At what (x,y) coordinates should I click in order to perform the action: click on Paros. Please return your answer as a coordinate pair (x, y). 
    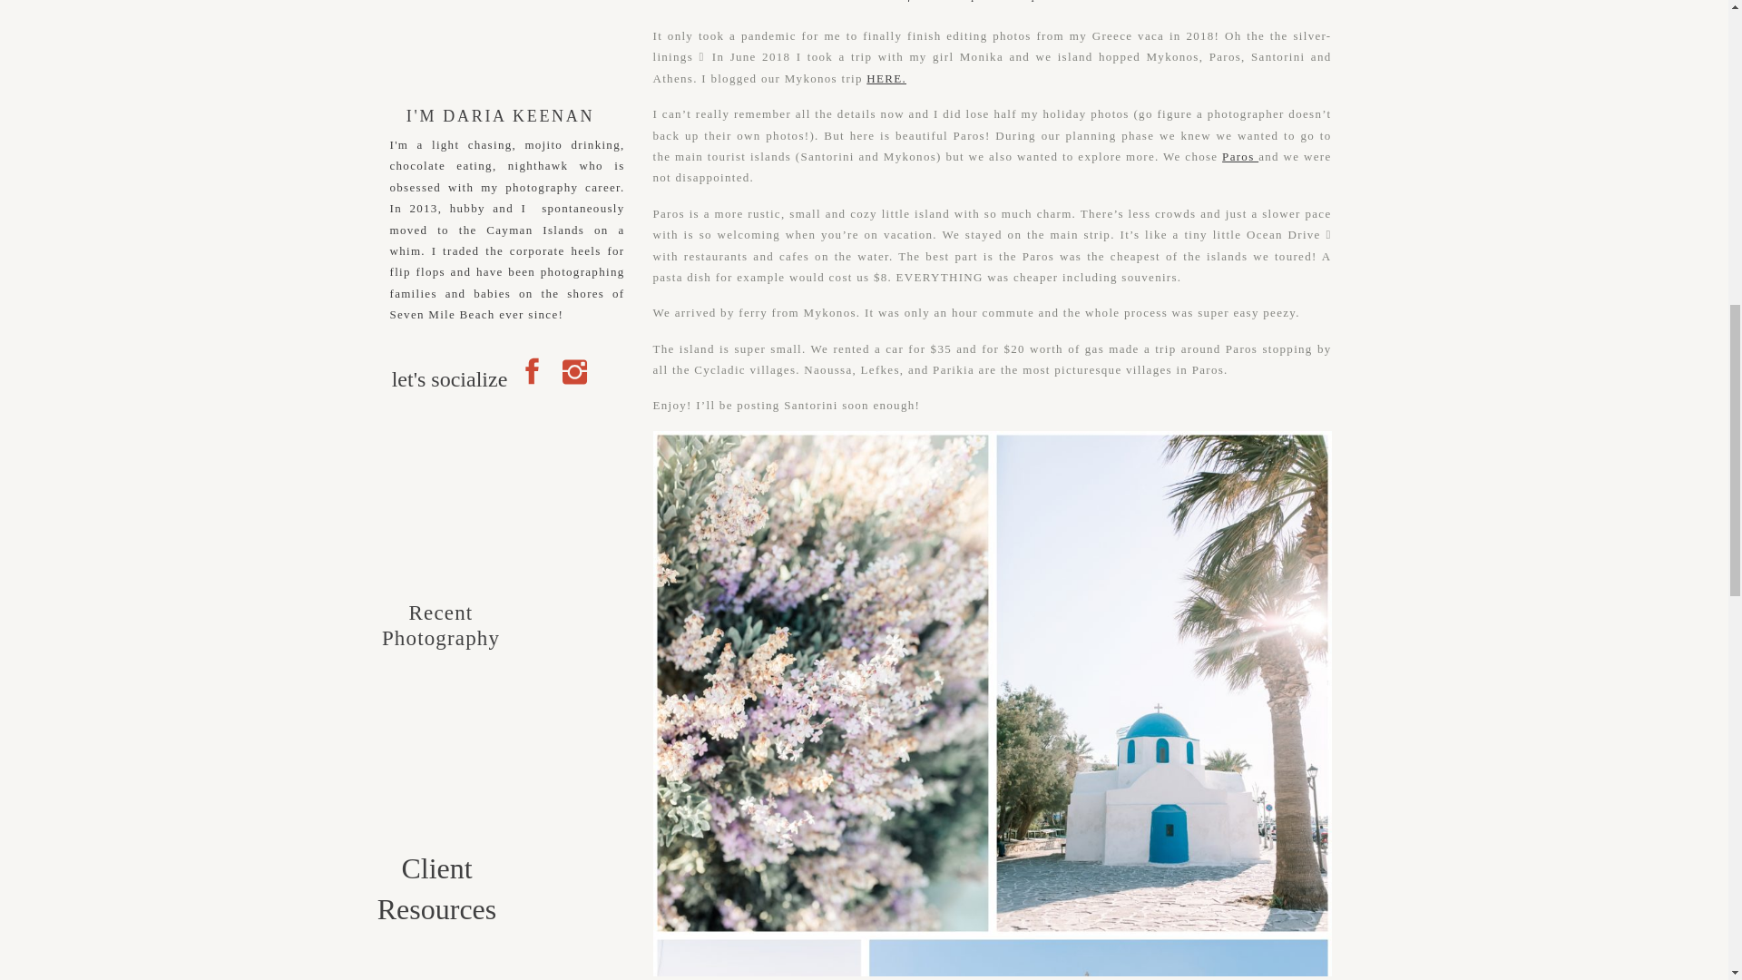
    Looking at the image, I should click on (1239, 156).